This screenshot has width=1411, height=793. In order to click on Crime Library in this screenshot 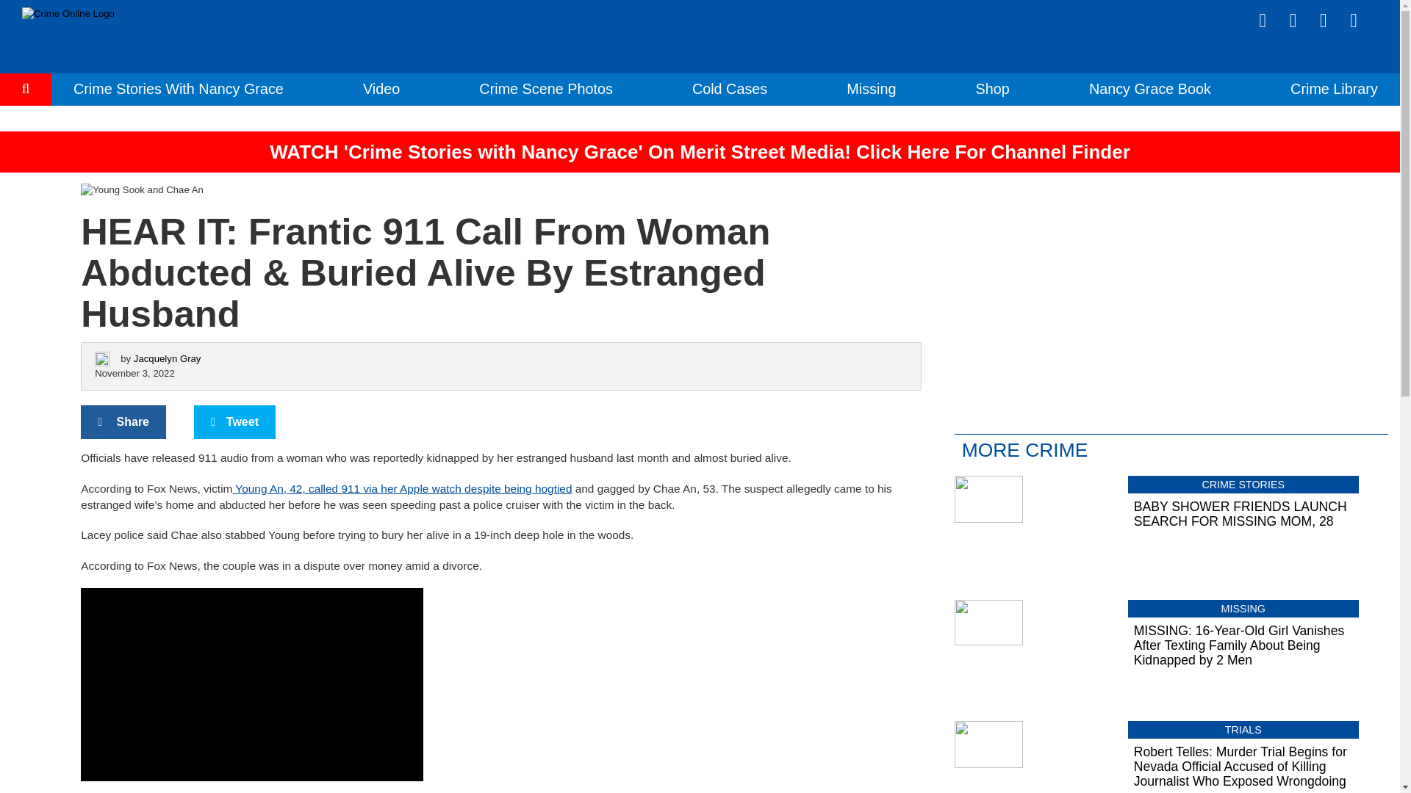, I will do `click(1335, 88)`.